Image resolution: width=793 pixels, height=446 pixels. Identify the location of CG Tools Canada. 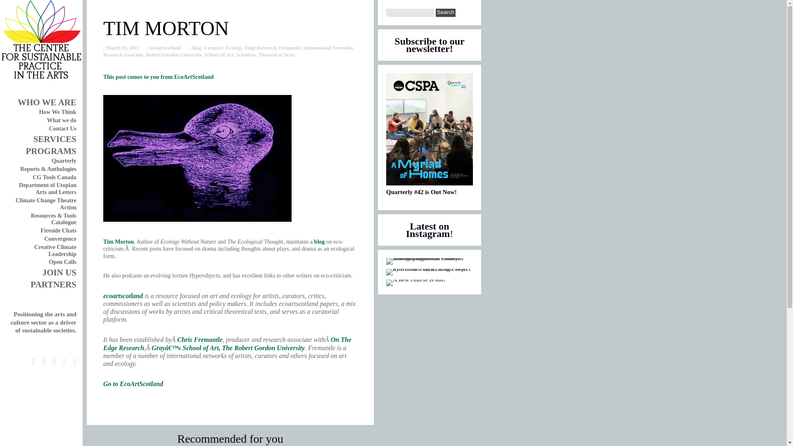
(54, 178).